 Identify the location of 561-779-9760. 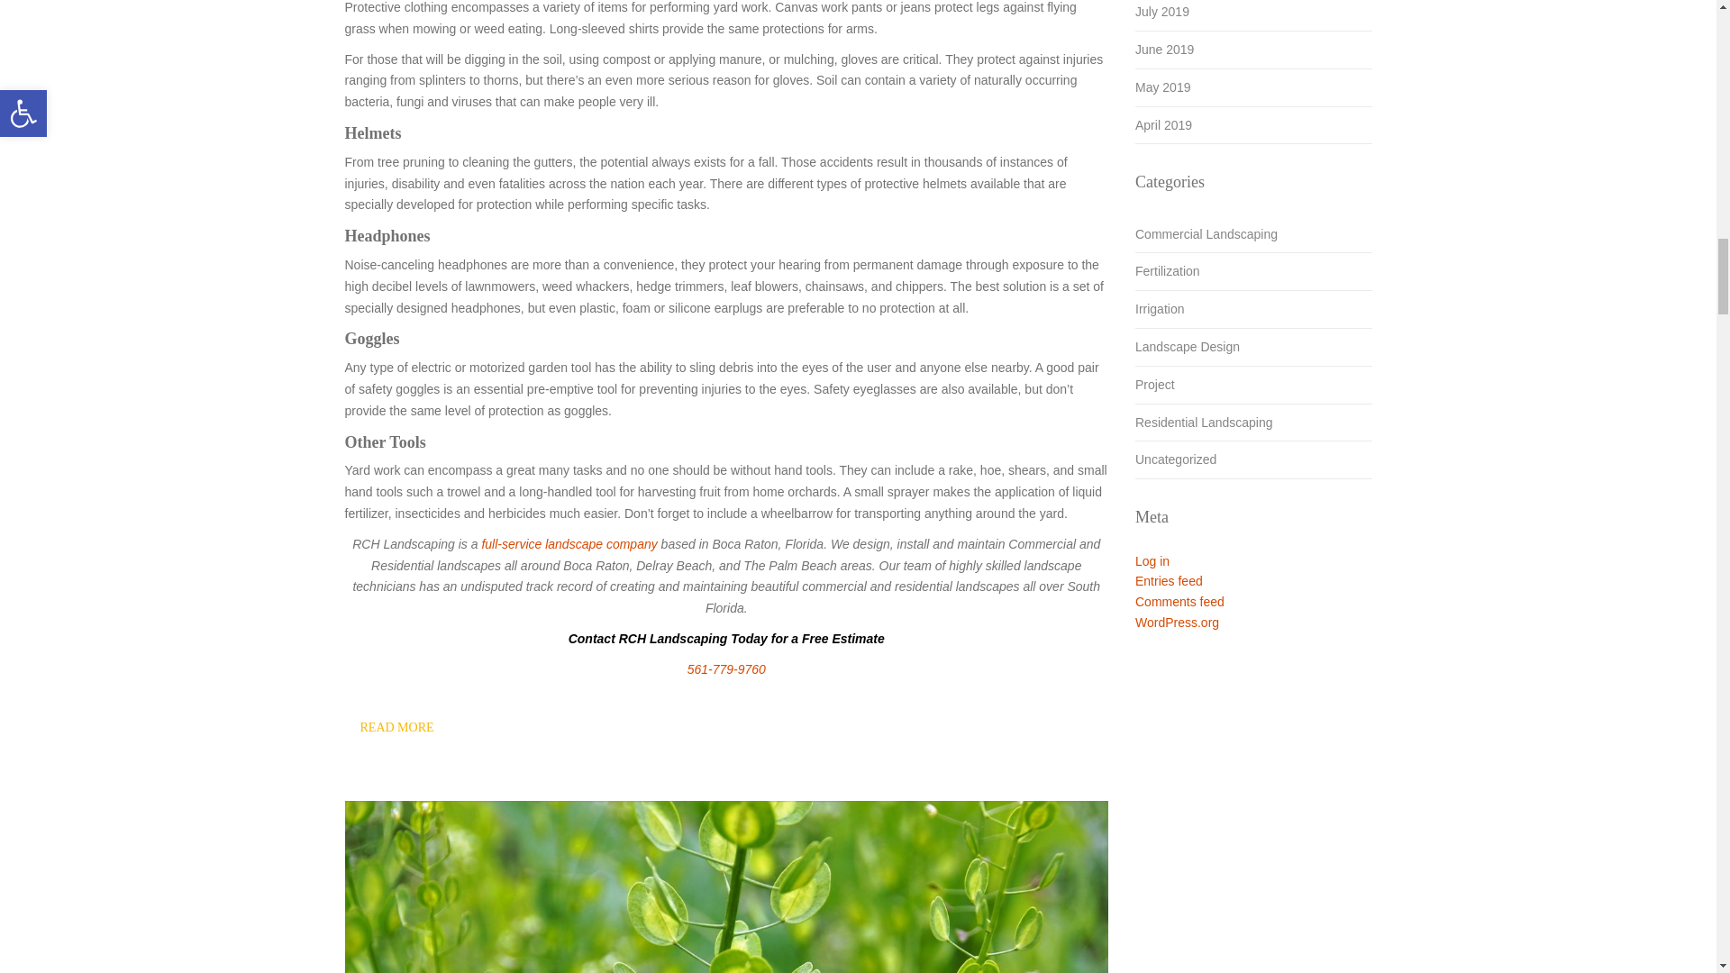
(726, 668).